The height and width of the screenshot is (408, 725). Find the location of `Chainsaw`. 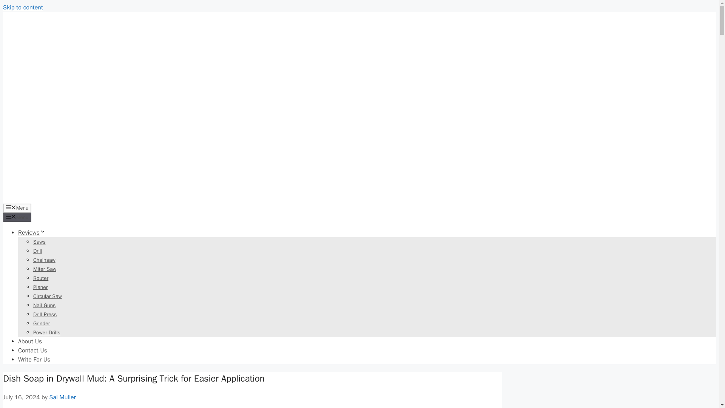

Chainsaw is located at coordinates (45, 260).